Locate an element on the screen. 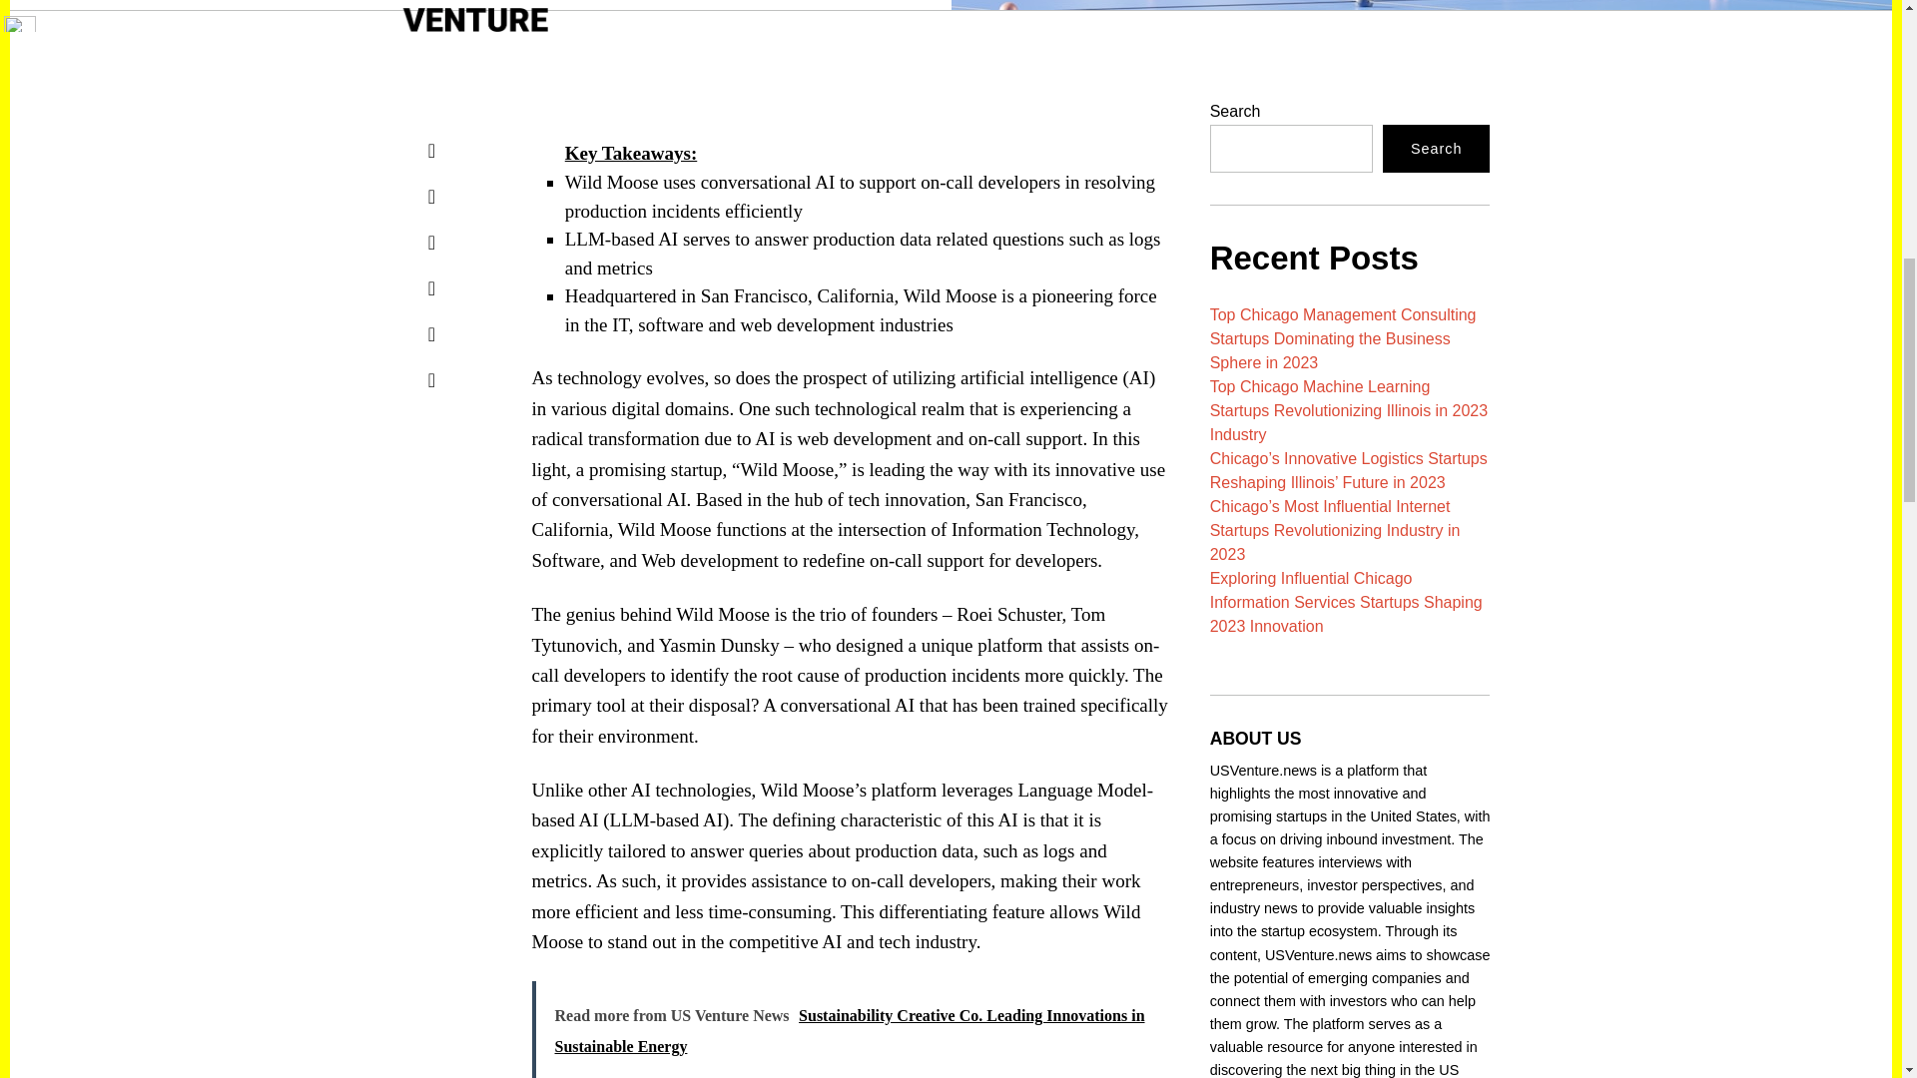 The image size is (1917, 1078). Email is located at coordinates (431, 379).